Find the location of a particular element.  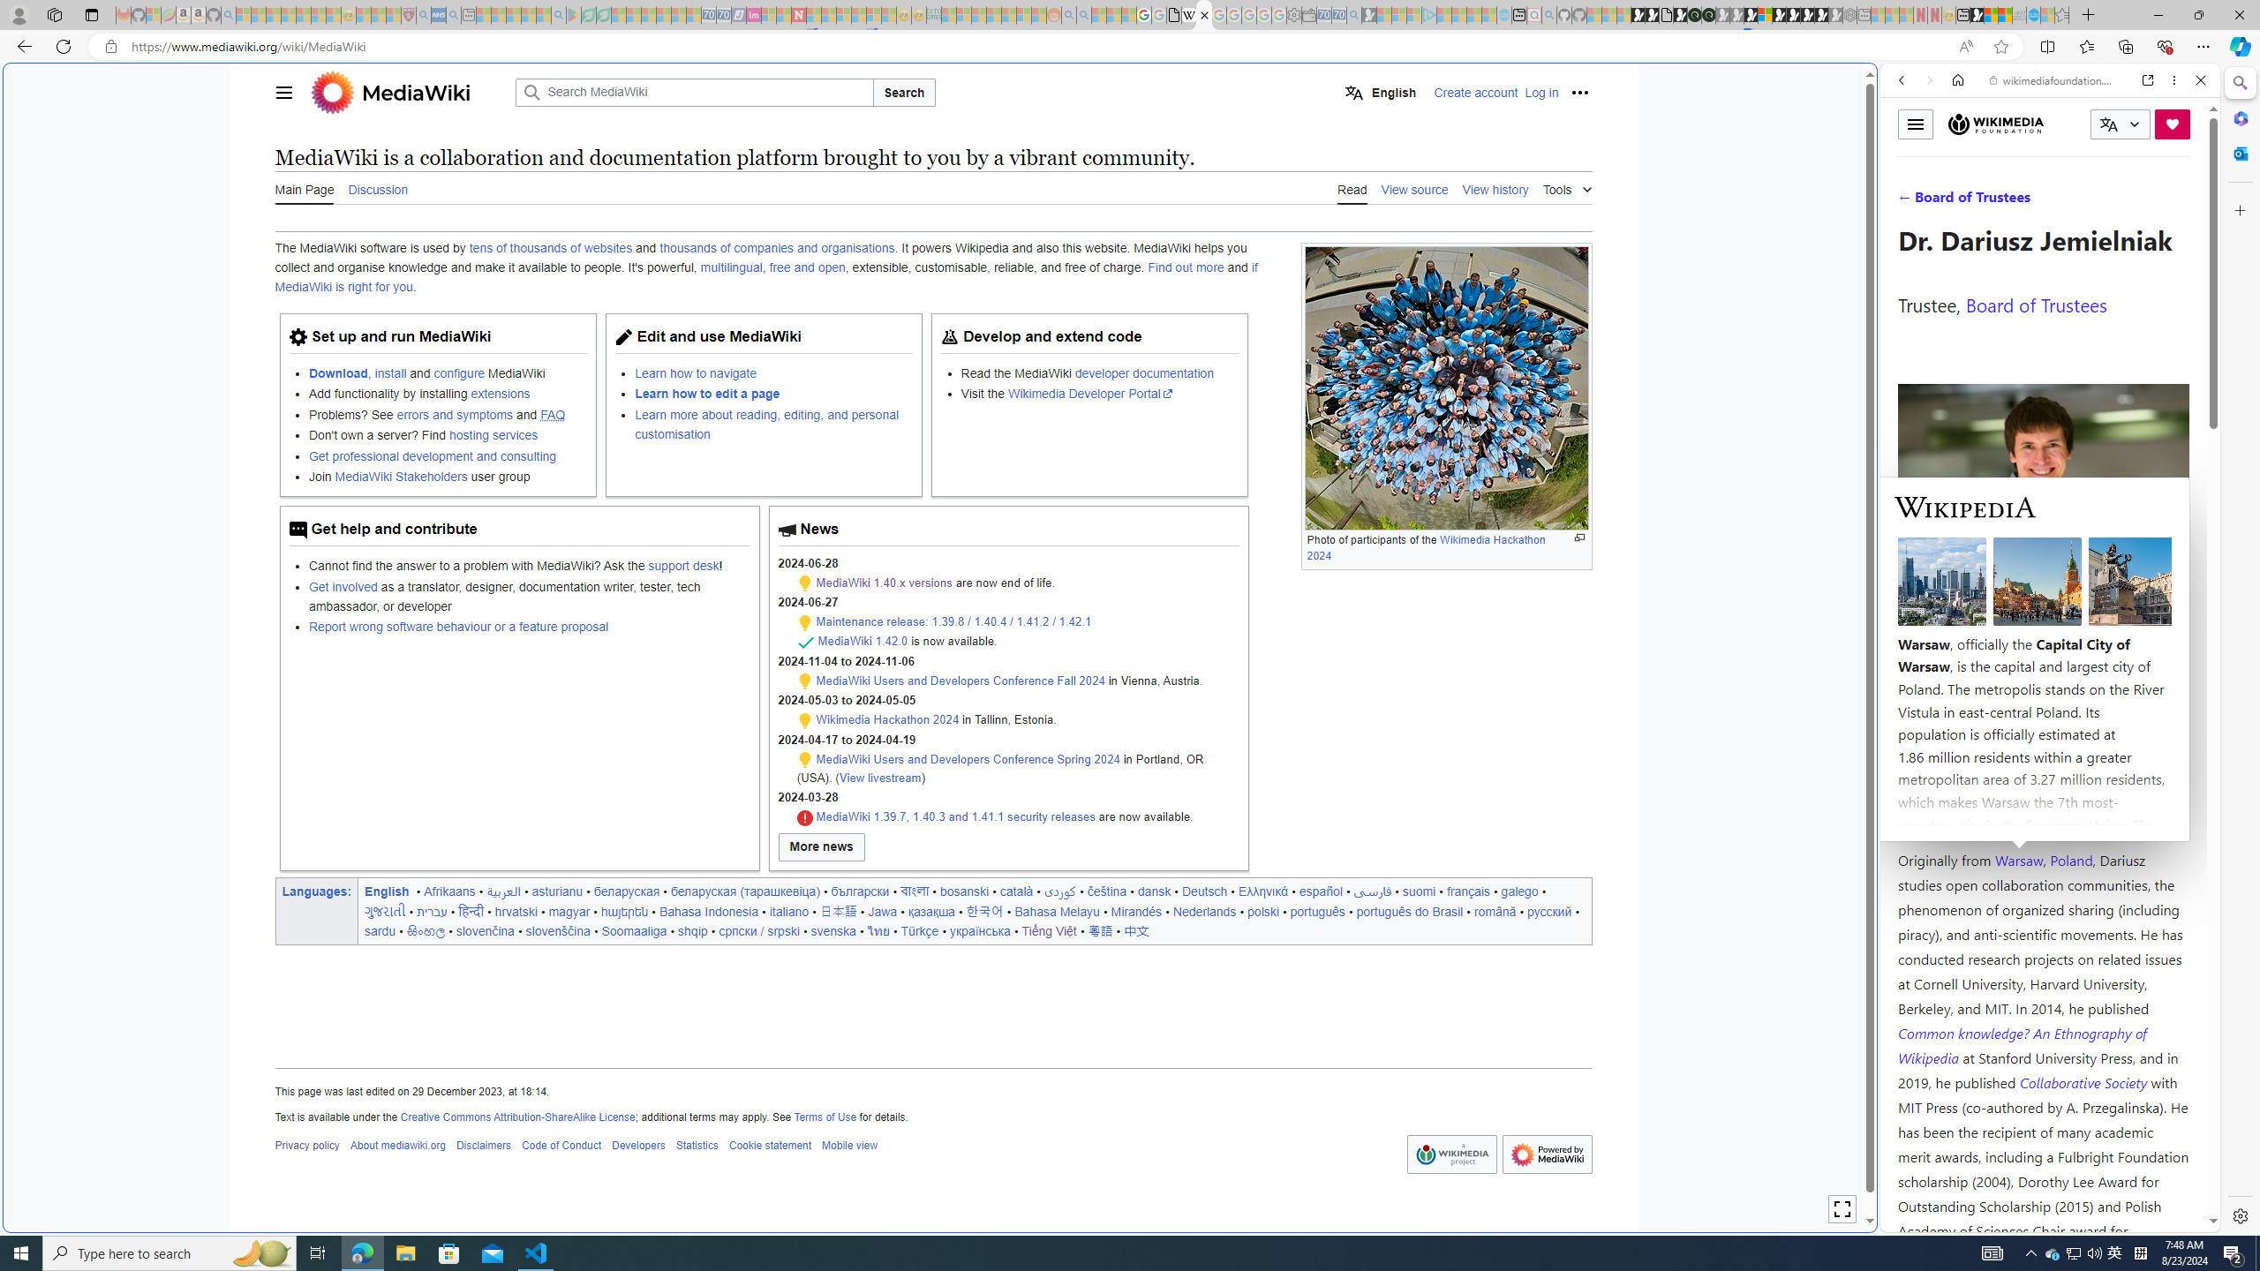

Release is located at coordinates (805, 643).